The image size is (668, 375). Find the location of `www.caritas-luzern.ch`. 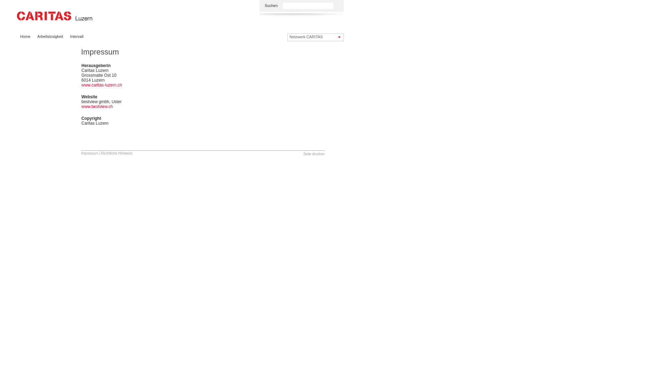

www.caritas-luzern.ch is located at coordinates (102, 85).